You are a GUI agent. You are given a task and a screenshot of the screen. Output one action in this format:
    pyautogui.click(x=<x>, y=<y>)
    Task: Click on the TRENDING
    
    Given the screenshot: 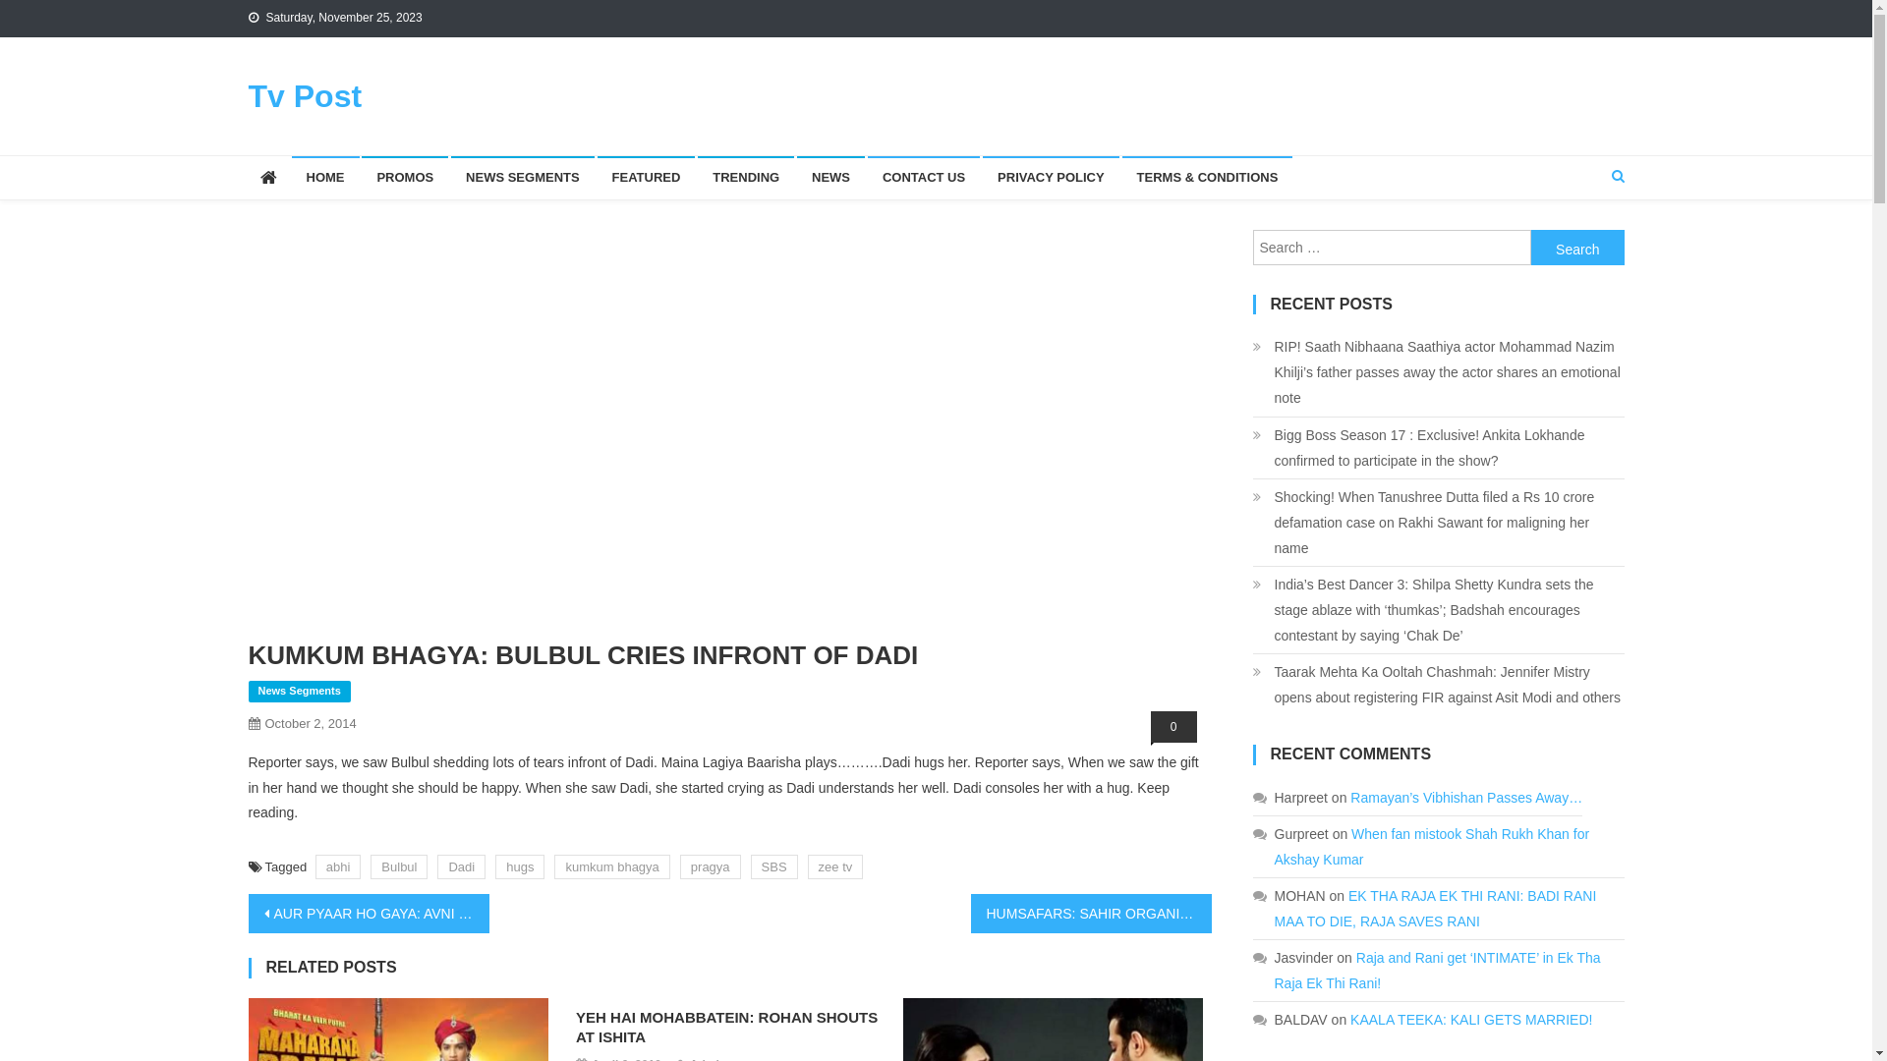 What is the action you would take?
    pyautogui.click(x=746, y=178)
    